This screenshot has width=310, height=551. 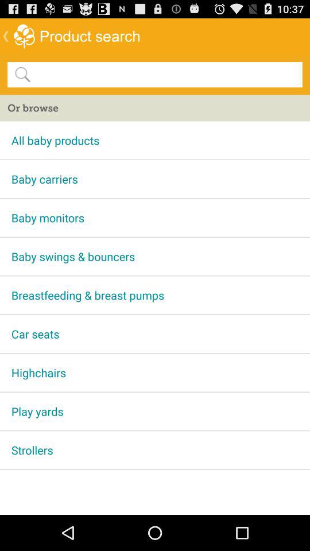 I want to click on click icon below baby swings & bouncers, so click(x=155, y=295).